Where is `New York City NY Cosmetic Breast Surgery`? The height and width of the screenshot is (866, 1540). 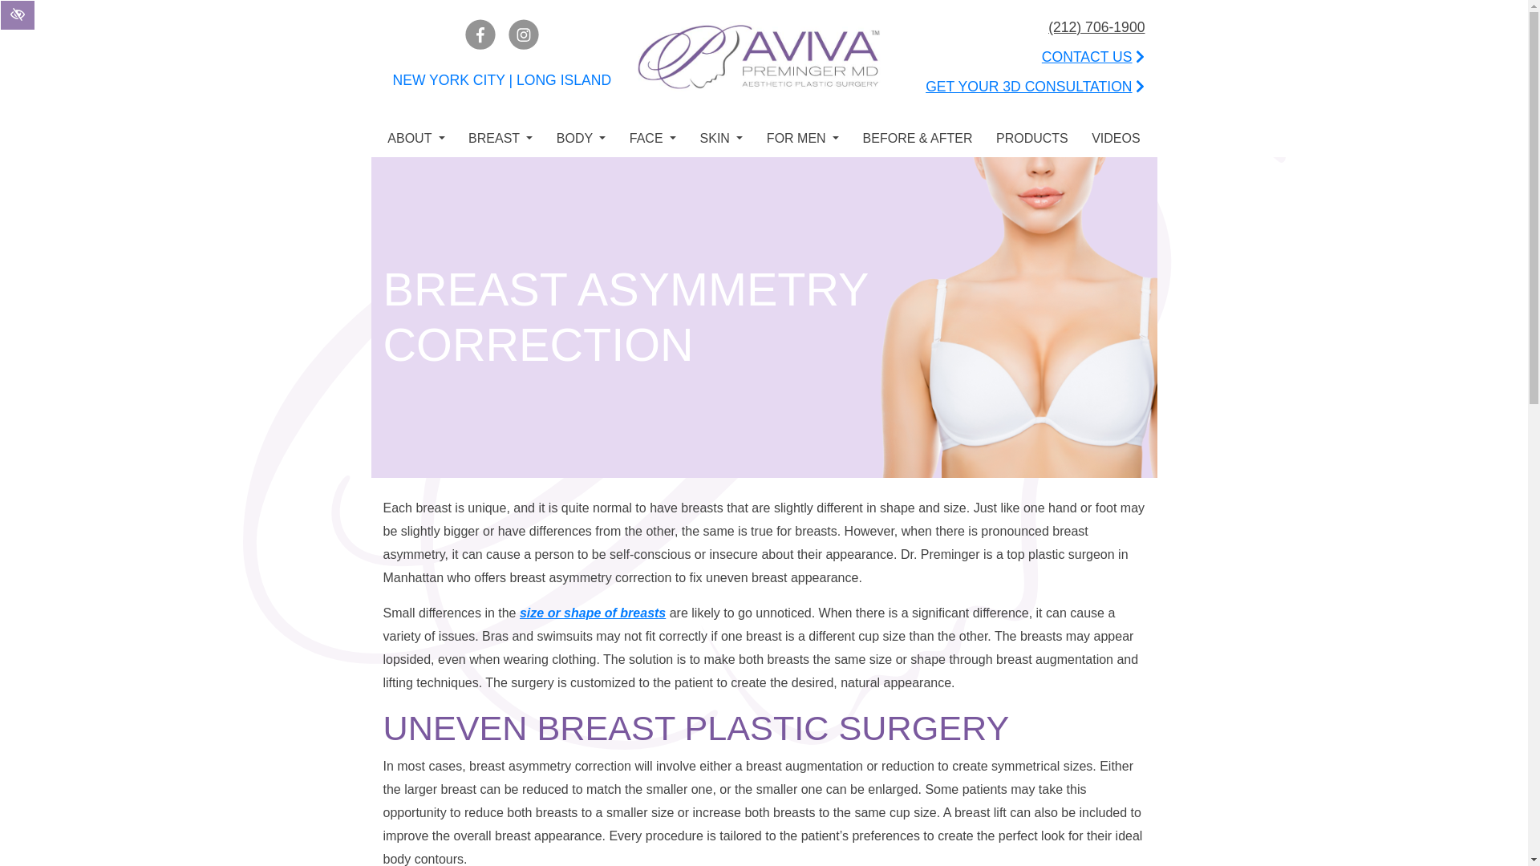
New York City NY Cosmetic Breast Surgery is located at coordinates (592, 613).